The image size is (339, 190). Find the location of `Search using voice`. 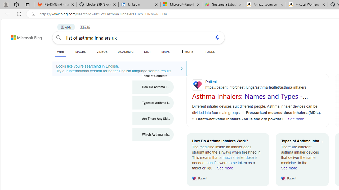

Search using voice is located at coordinates (217, 37).